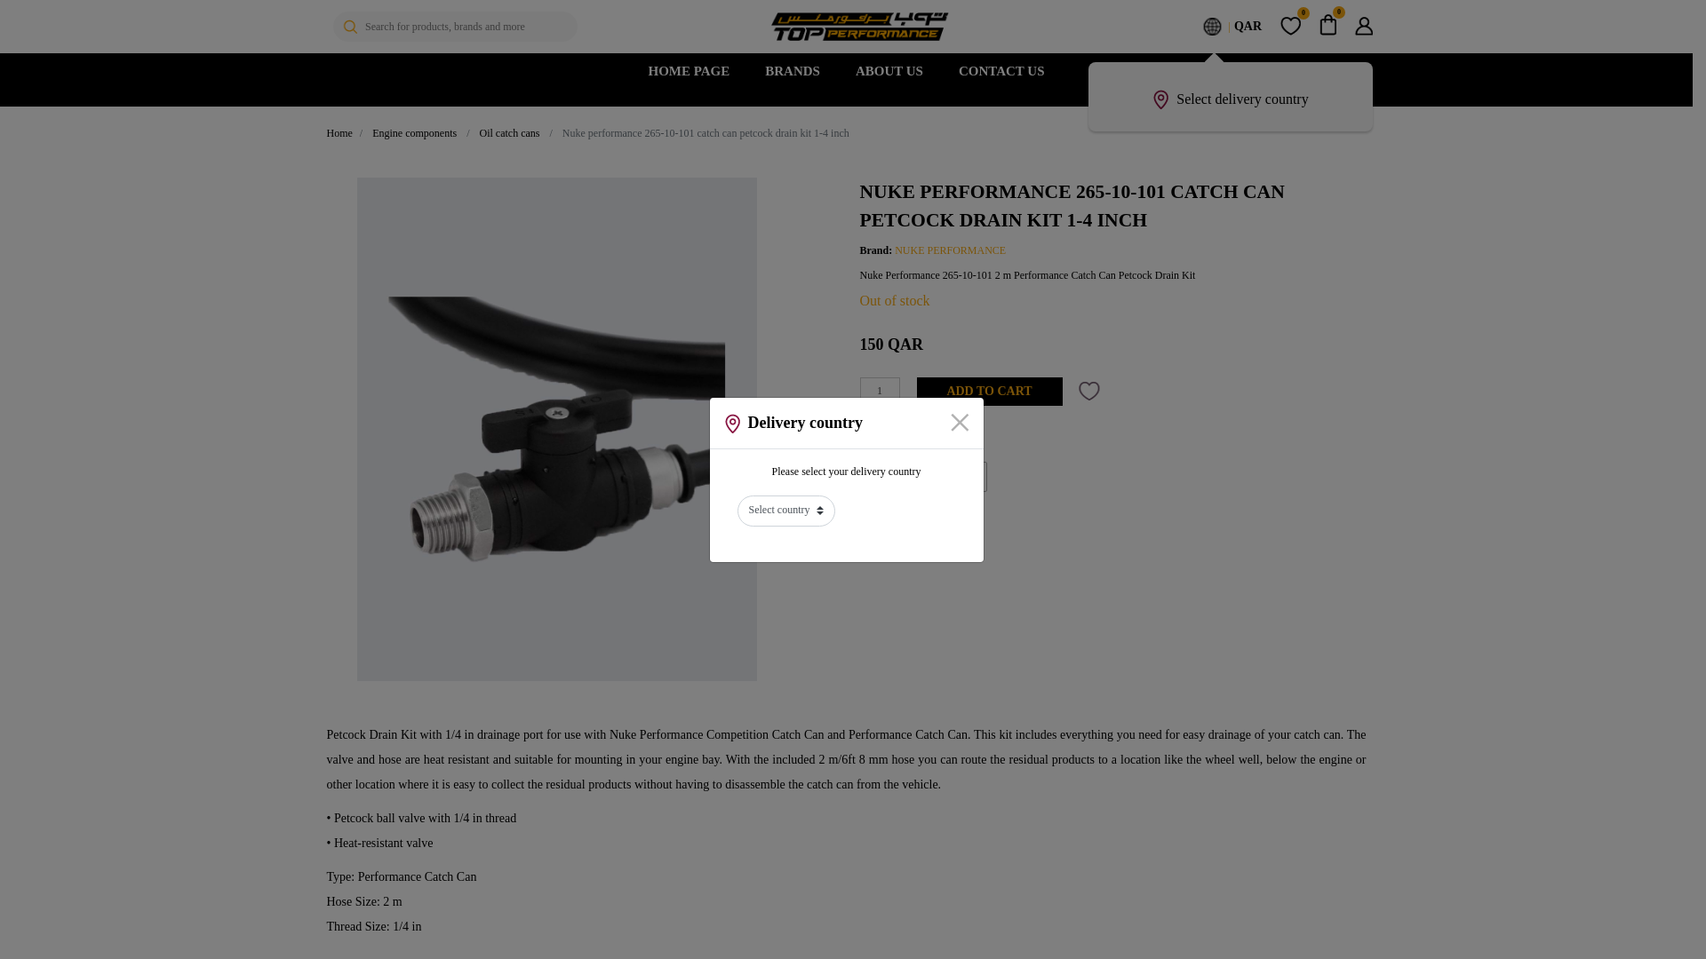 The height and width of the screenshot is (959, 1706). What do you see at coordinates (1290, 27) in the screenshot?
I see `Wishlist` at bounding box center [1290, 27].